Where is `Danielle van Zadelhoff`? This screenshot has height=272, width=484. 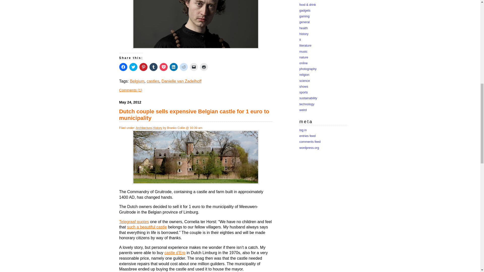
Danielle van Zadelhoff is located at coordinates (181, 81).